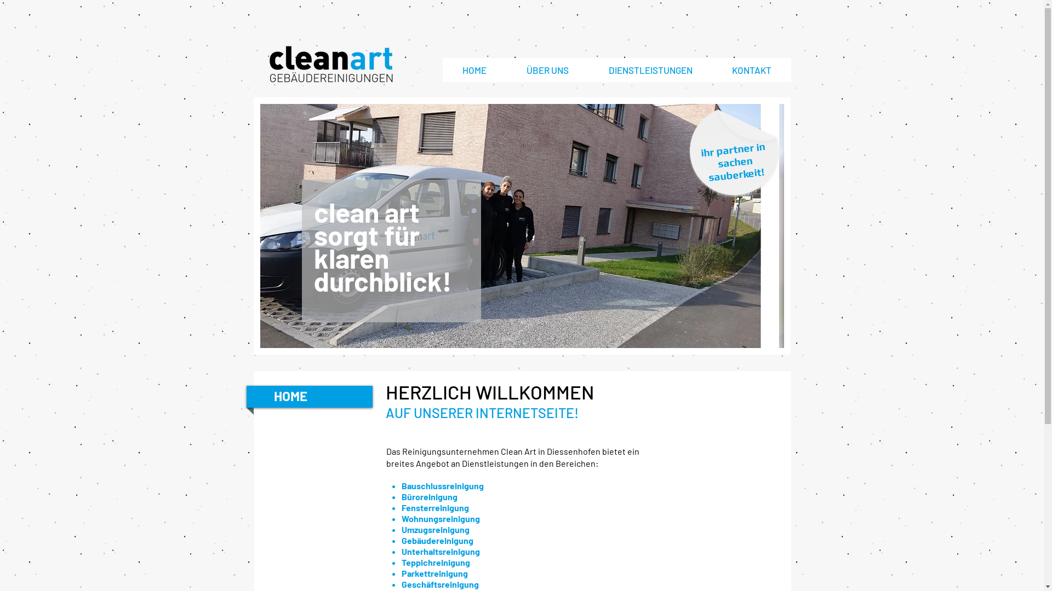 This screenshot has width=1052, height=591. I want to click on KONTAKT, so click(752, 70).